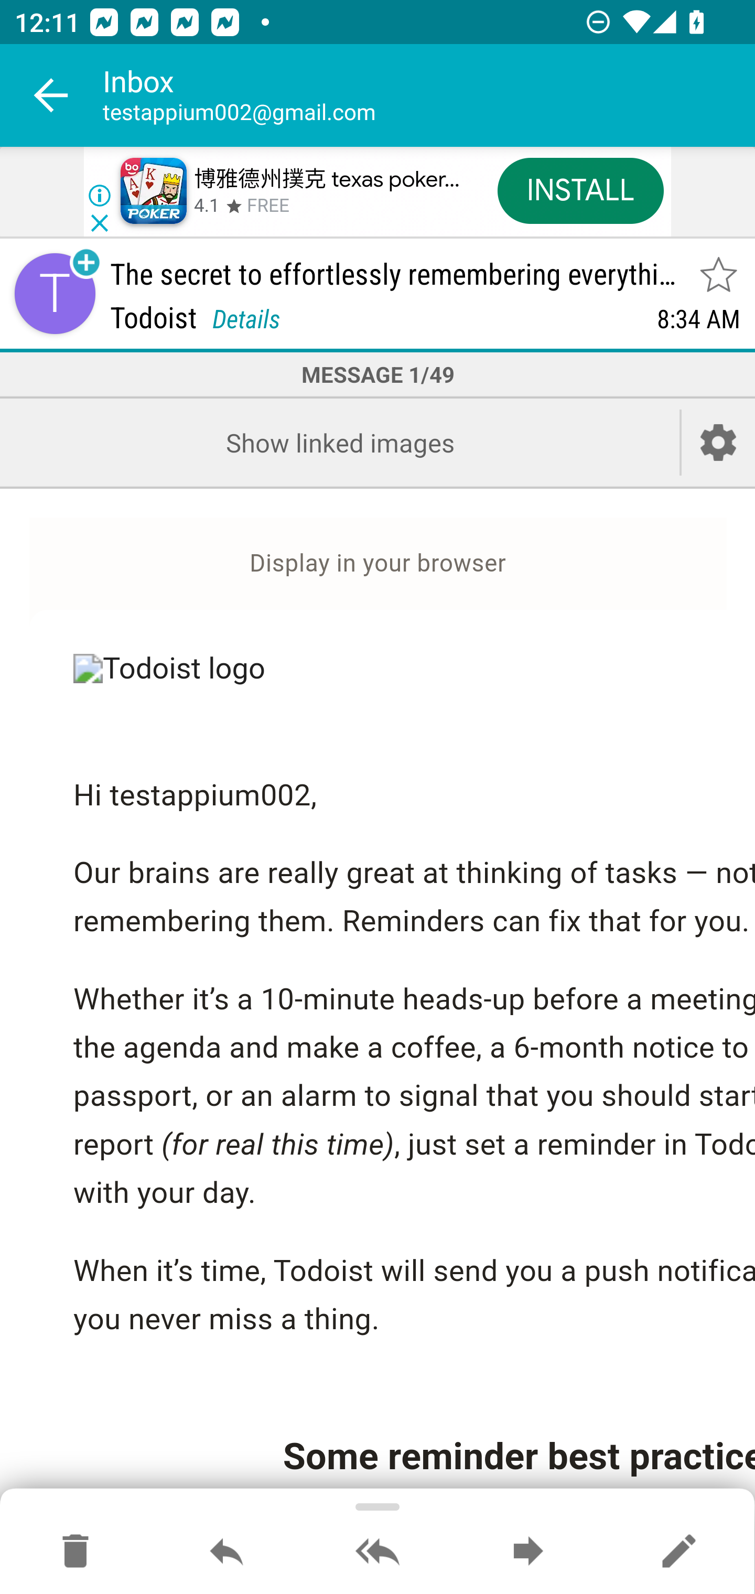 This screenshot has height=1594, width=755. I want to click on Reply as new, so click(678, 1552).